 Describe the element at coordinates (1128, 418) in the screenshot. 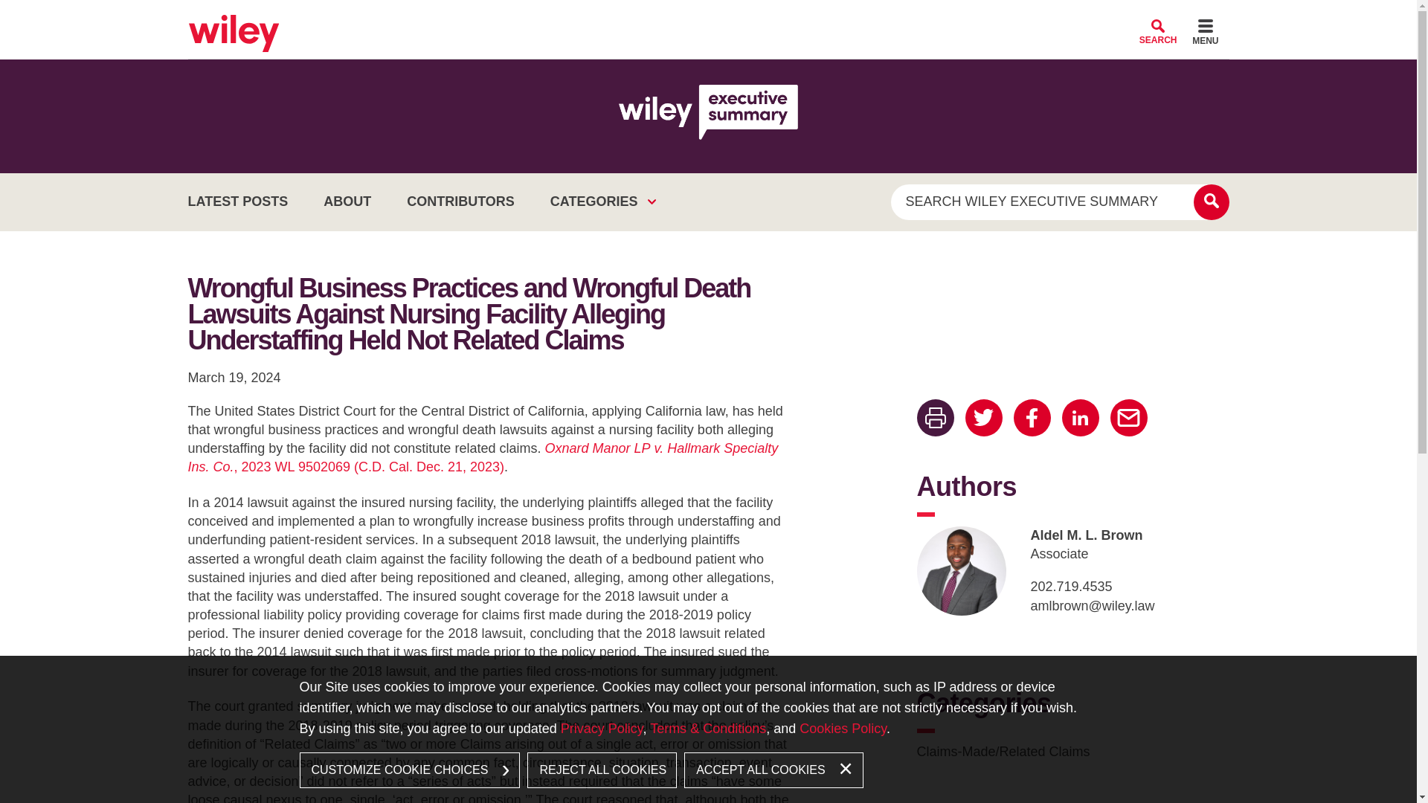

I see `Email` at that location.